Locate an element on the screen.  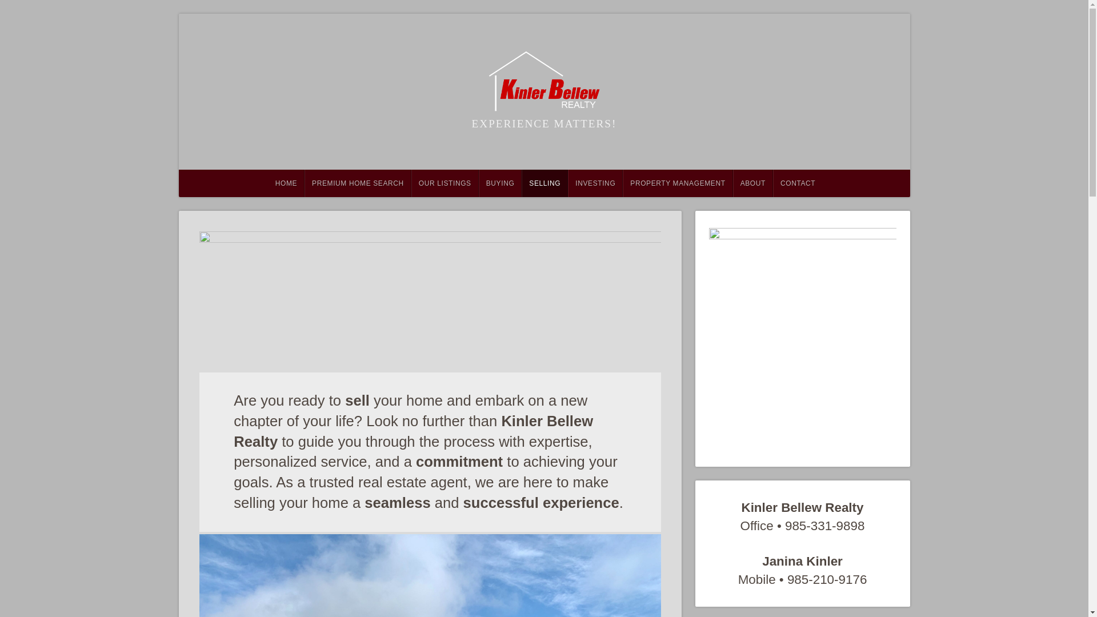
CONTACT is located at coordinates (798, 183).